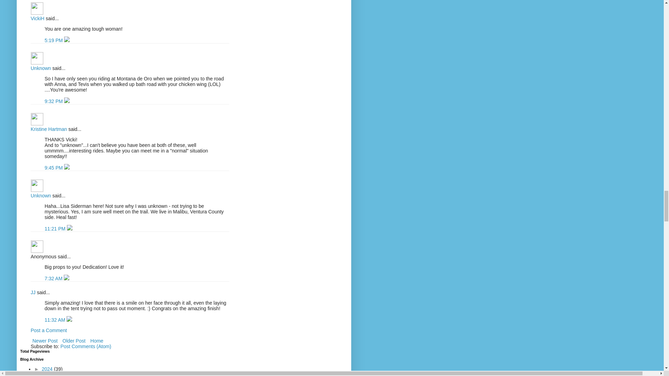 The image size is (669, 376). What do you see at coordinates (56, 229) in the screenshot?
I see `11:21 PM` at bounding box center [56, 229].